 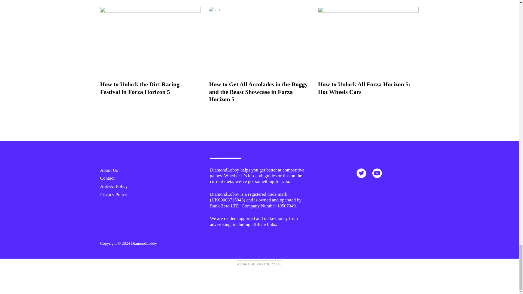 I want to click on How to Unlock the Dirt Racing Festival in Forza Horizon 5, so click(x=140, y=88).